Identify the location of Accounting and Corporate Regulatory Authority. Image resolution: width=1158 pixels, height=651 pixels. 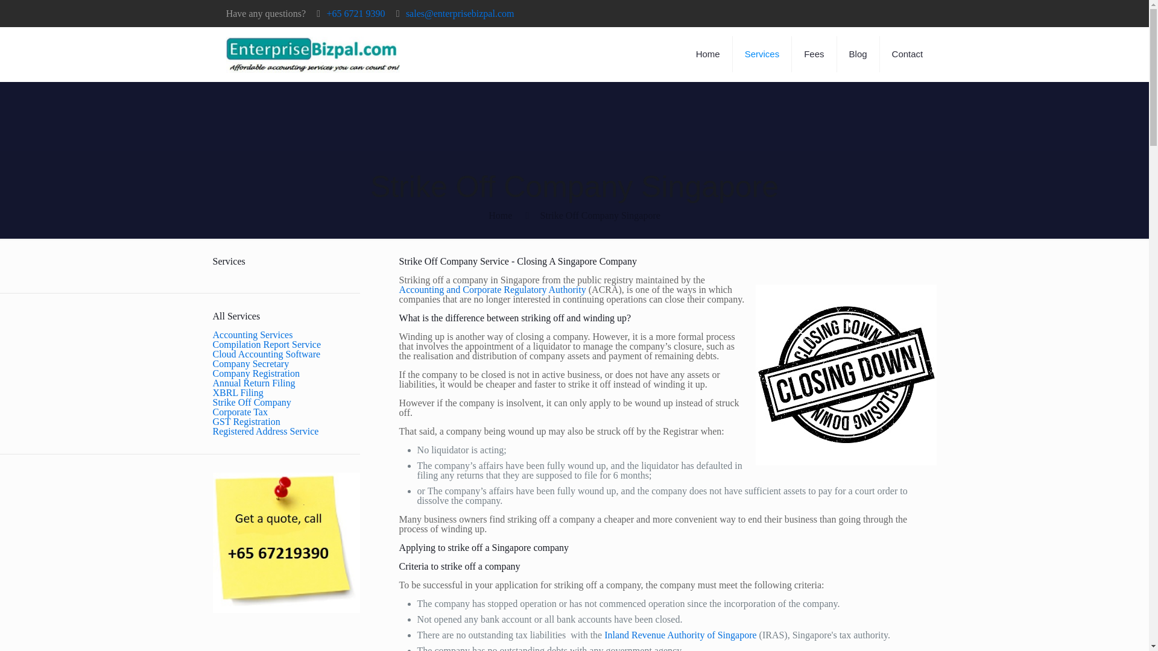
(492, 289).